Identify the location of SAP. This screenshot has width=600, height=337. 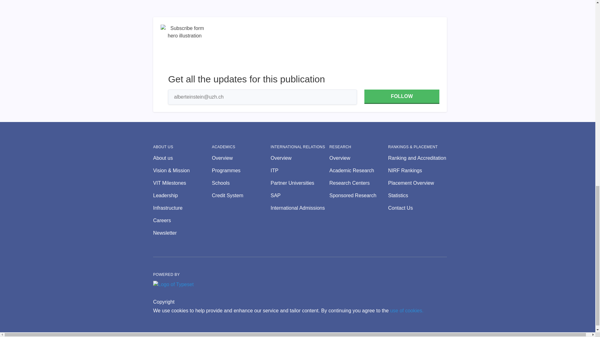
(300, 195).